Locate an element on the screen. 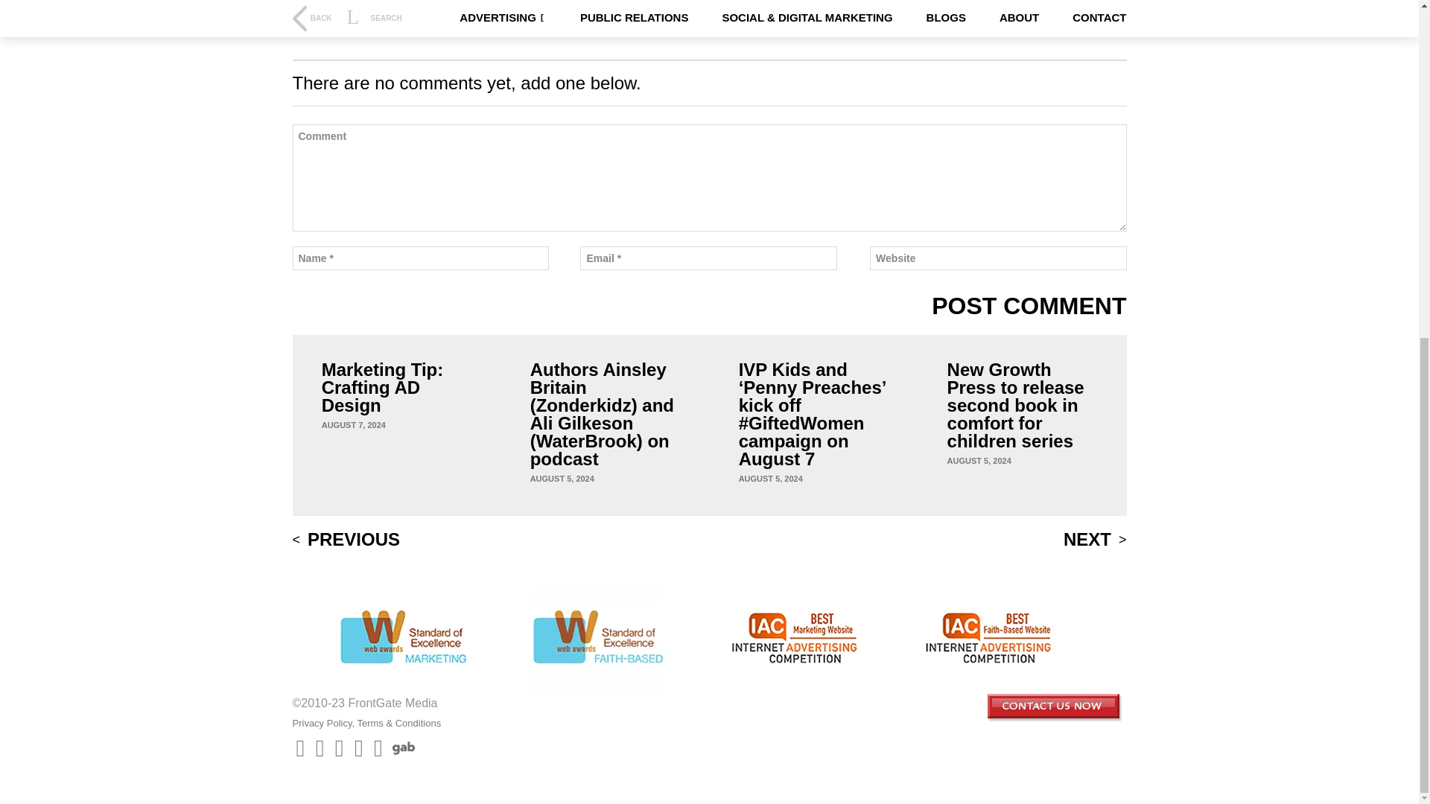  PREVIOUS is located at coordinates (346, 539).